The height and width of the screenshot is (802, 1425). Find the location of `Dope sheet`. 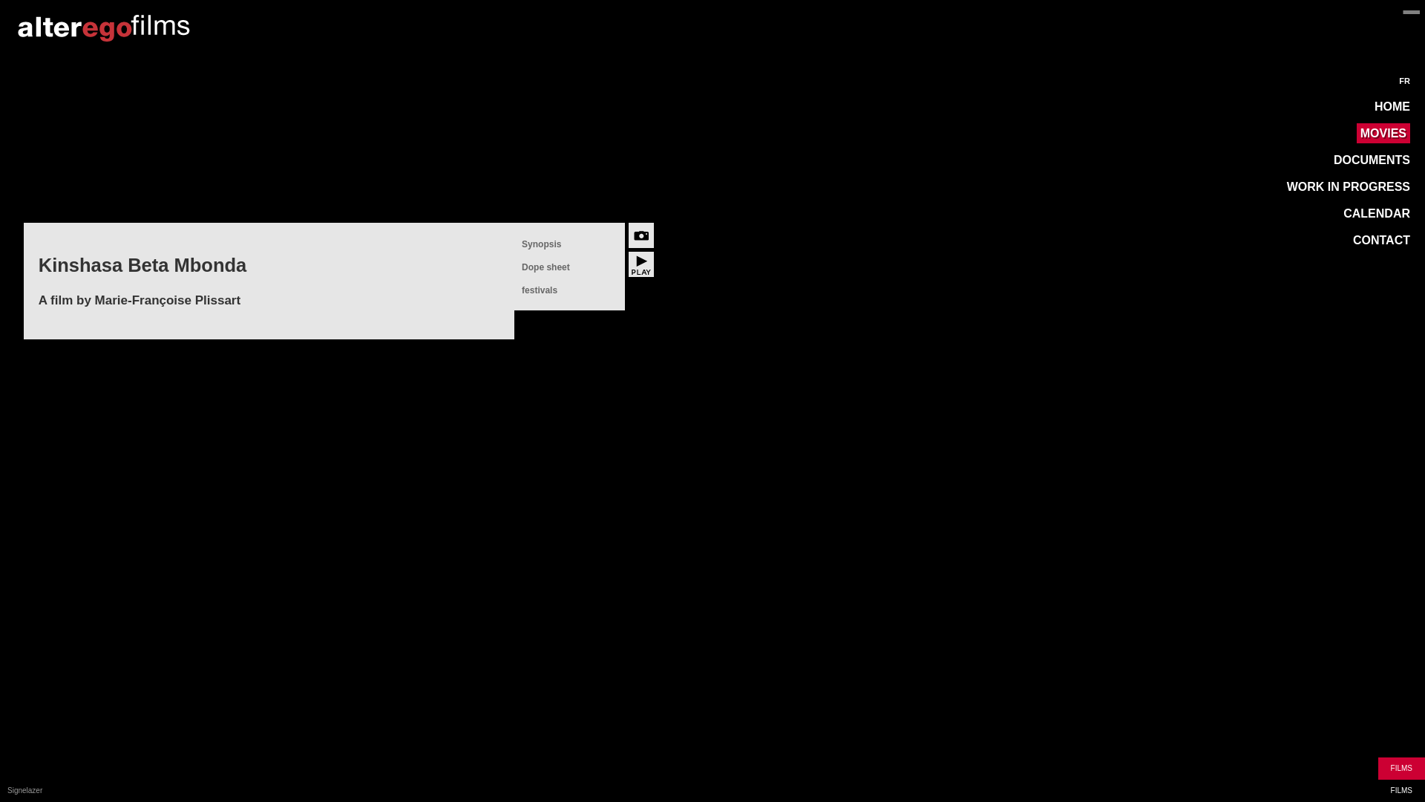

Dope sheet is located at coordinates (546, 267).